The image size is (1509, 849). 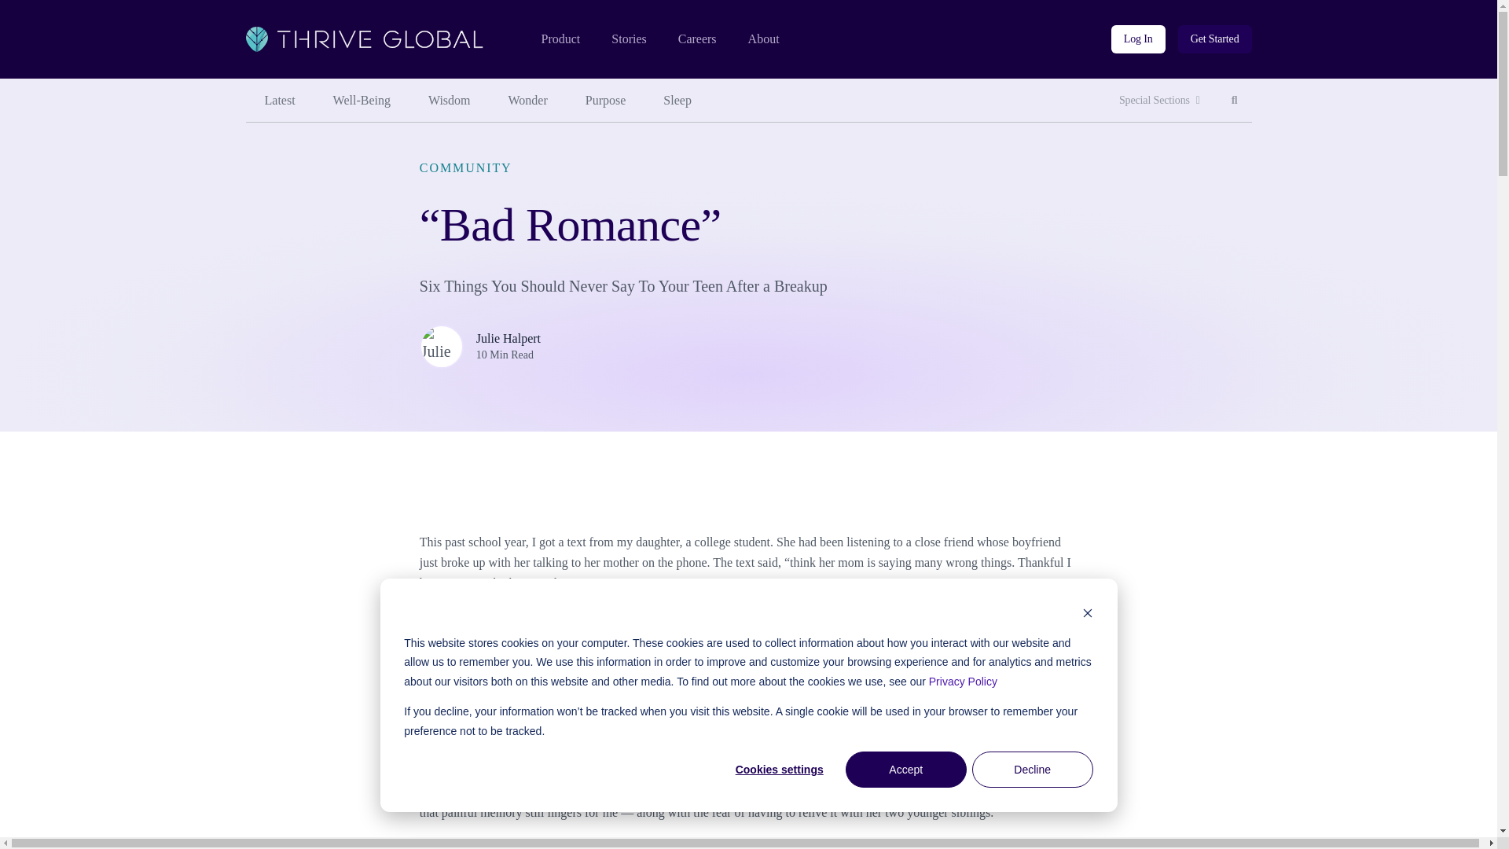 What do you see at coordinates (528, 101) in the screenshot?
I see `Wonder` at bounding box center [528, 101].